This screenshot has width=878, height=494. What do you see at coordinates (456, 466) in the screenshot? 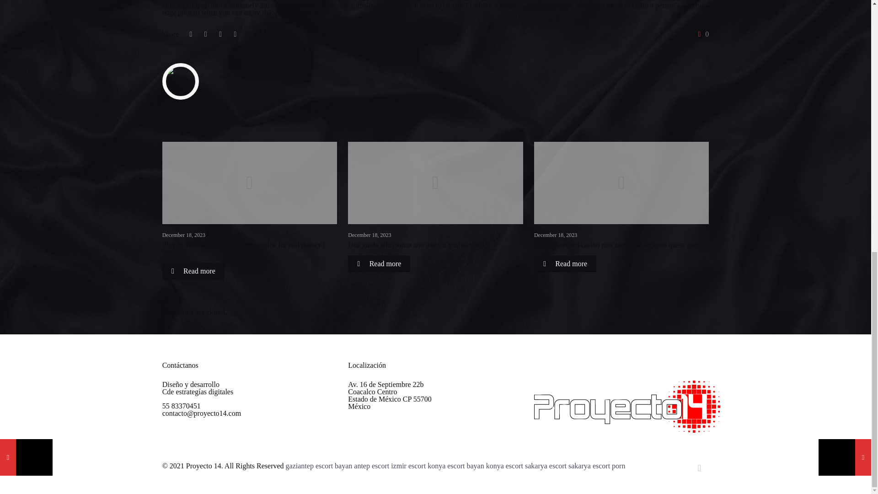
I see `konya escort bayan` at bounding box center [456, 466].